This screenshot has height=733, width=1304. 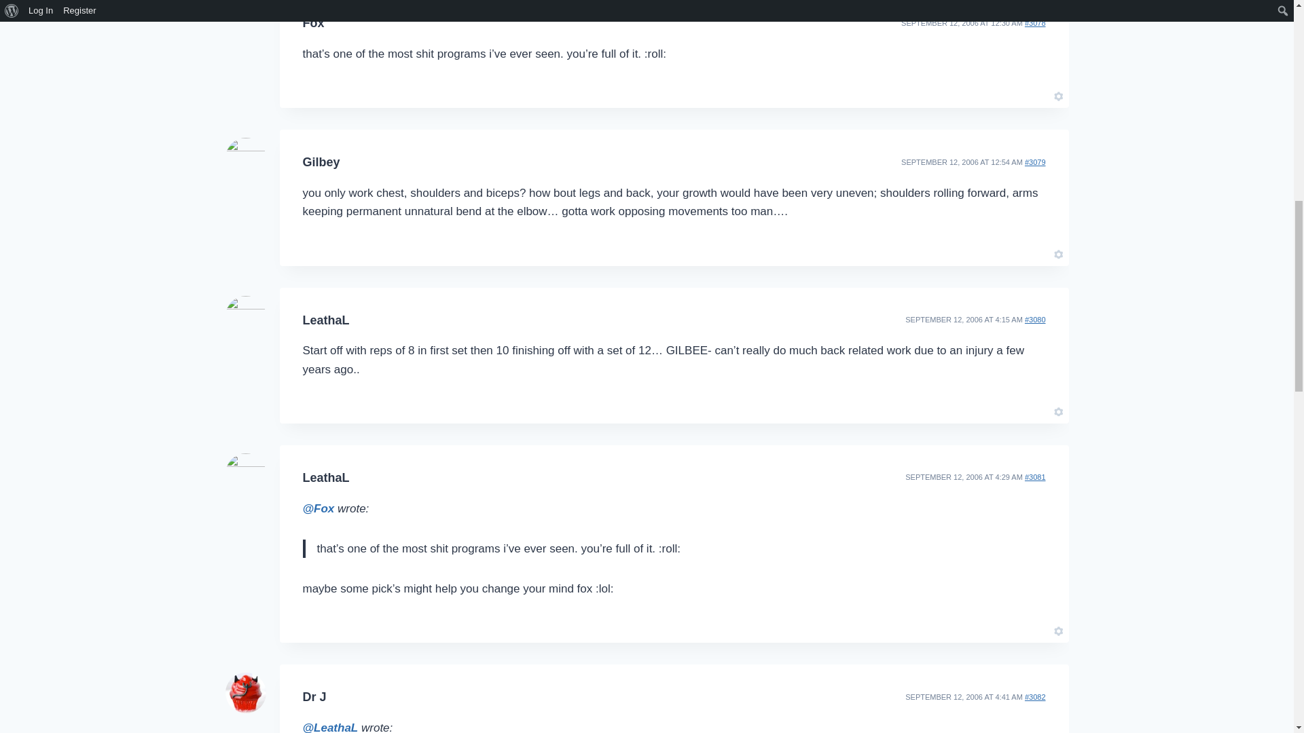 What do you see at coordinates (1035, 696) in the screenshot?
I see `Reply To: Proven size and strength workout!` at bounding box center [1035, 696].